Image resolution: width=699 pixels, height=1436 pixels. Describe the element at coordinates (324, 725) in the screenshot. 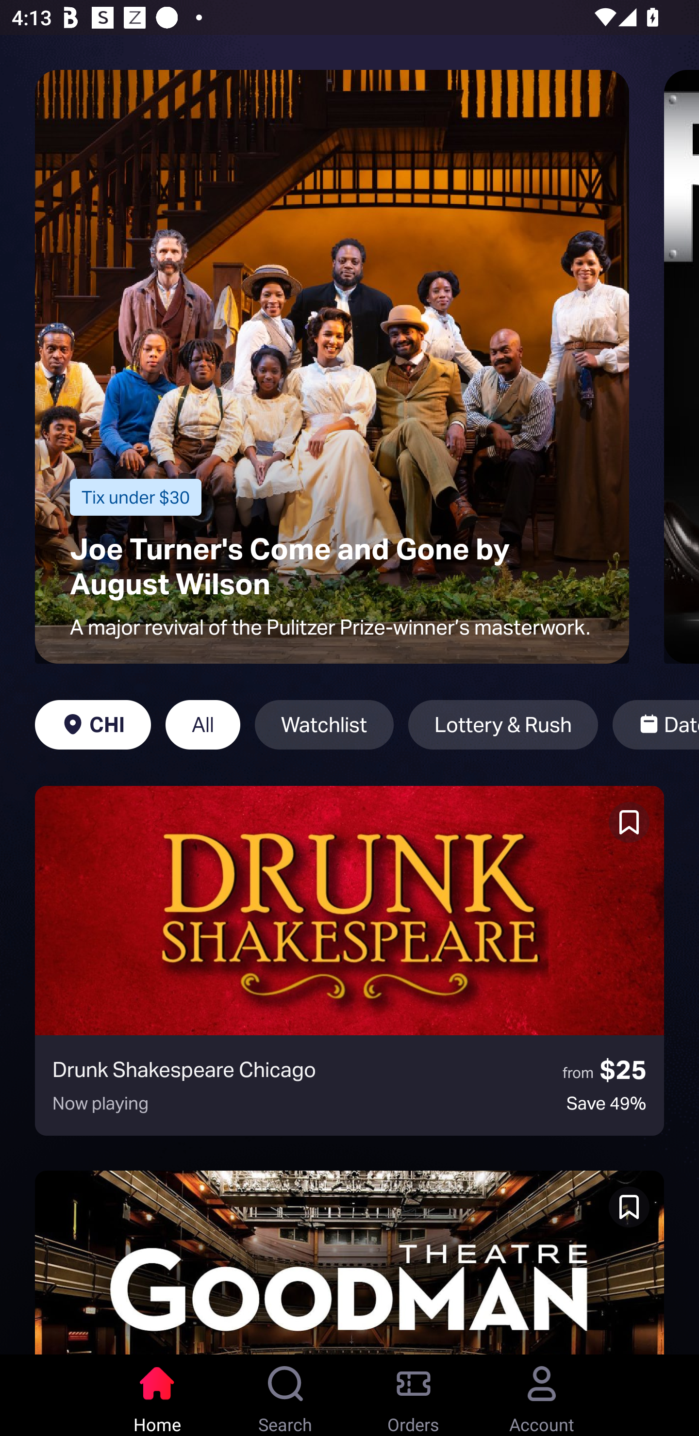

I see `Watchlist` at that location.